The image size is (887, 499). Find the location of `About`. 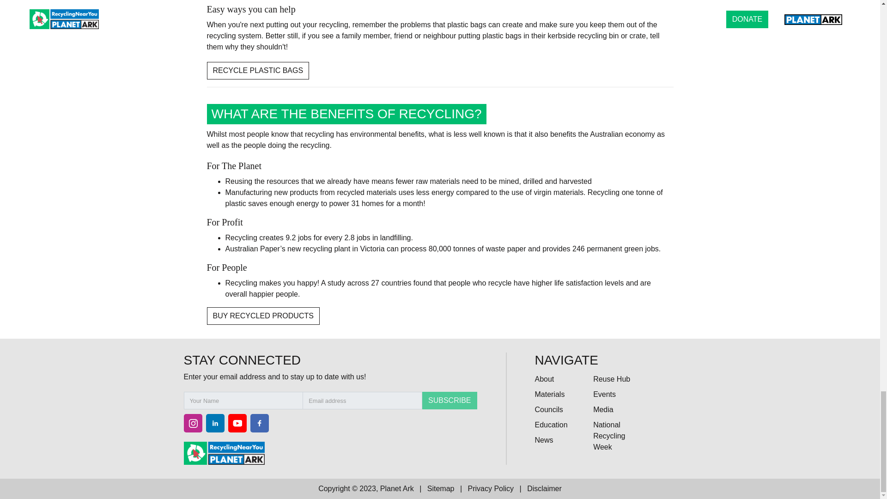

About is located at coordinates (544, 379).